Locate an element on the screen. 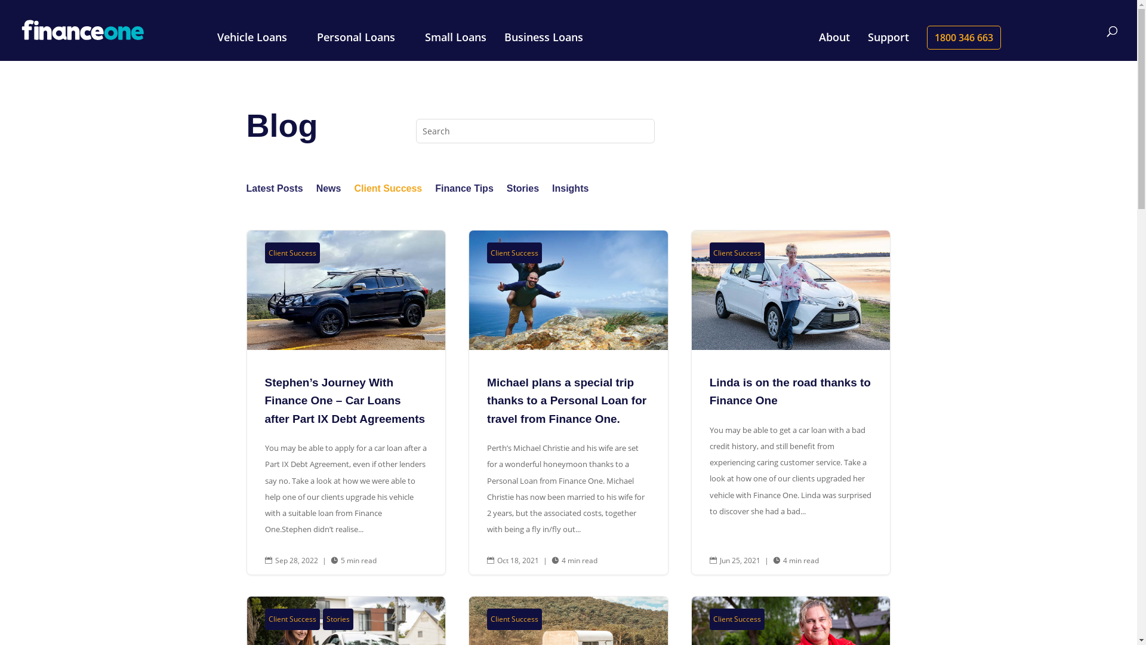 This screenshot has width=1146, height=645. Stories is located at coordinates (523, 191).